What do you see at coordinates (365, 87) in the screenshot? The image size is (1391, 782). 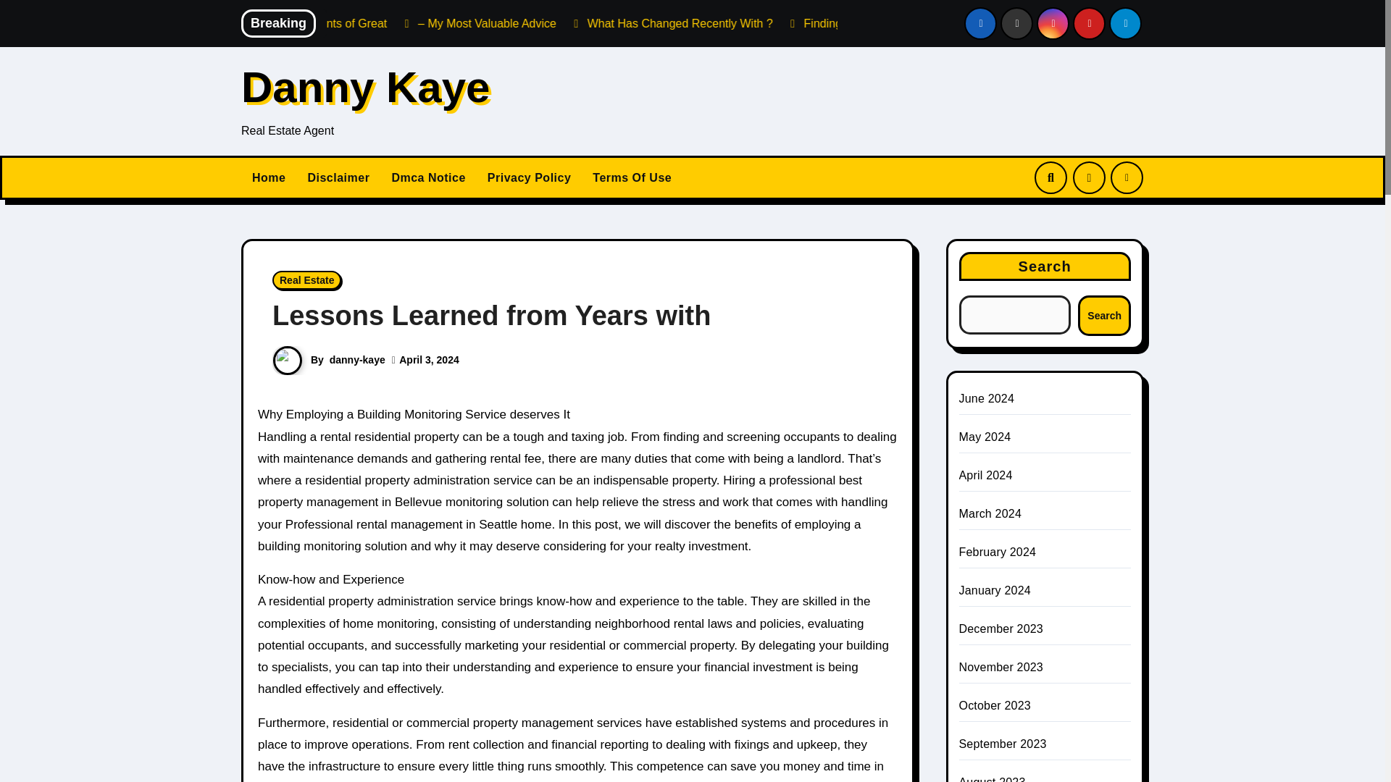 I see `Danny Kaye` at bounding box center [365, 87].